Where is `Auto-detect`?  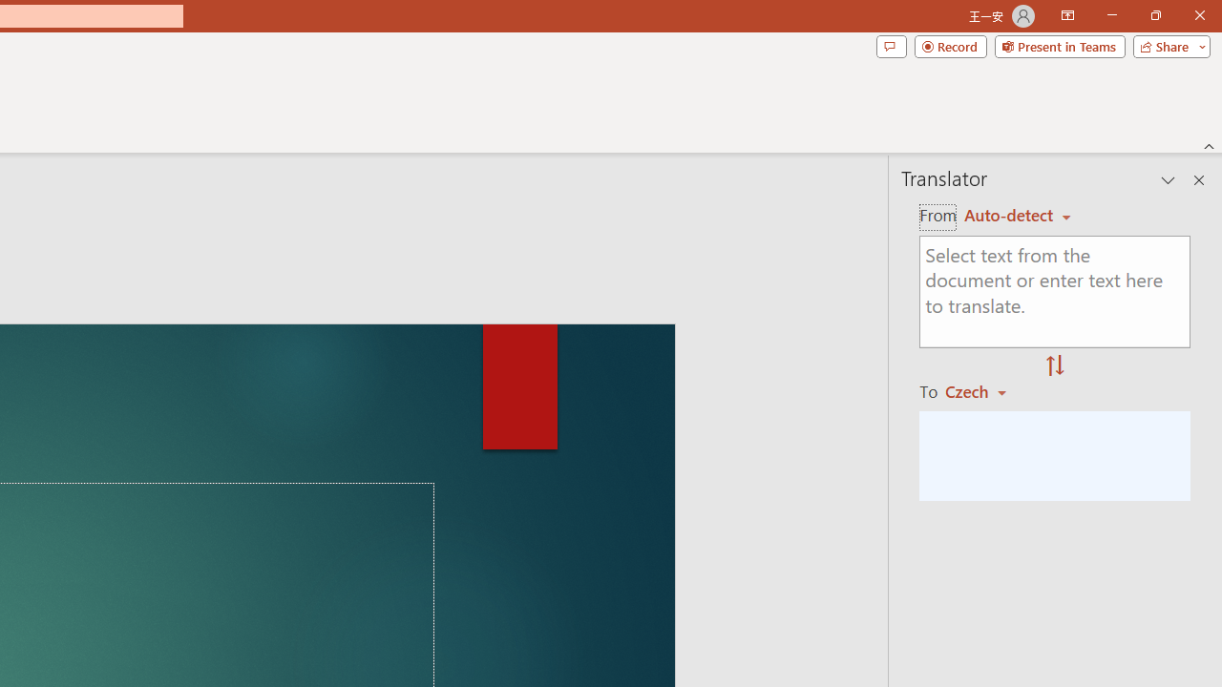 Auto-detect is located at coordinates (1018, 216).